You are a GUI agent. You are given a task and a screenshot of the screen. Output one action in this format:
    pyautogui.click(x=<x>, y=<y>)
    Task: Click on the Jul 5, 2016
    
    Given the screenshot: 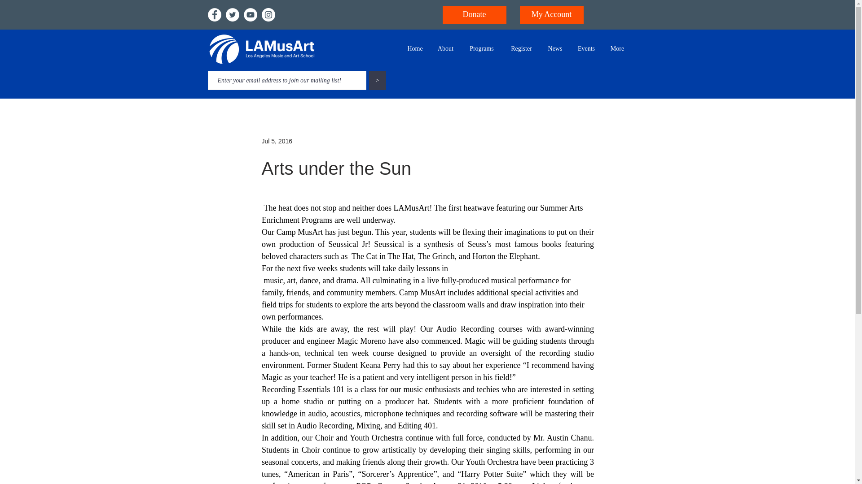 What is the action you would take?
    pyautogui.click(x=277, y=140)
    